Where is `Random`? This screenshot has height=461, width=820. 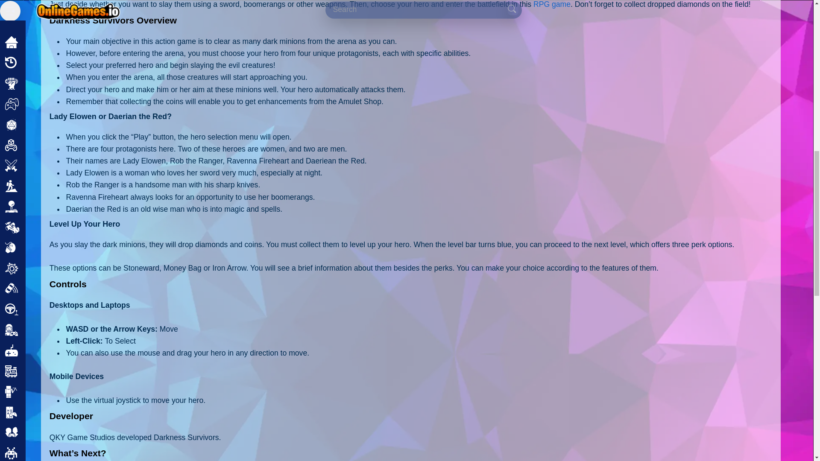 Random is located at coordinates (39, 177).